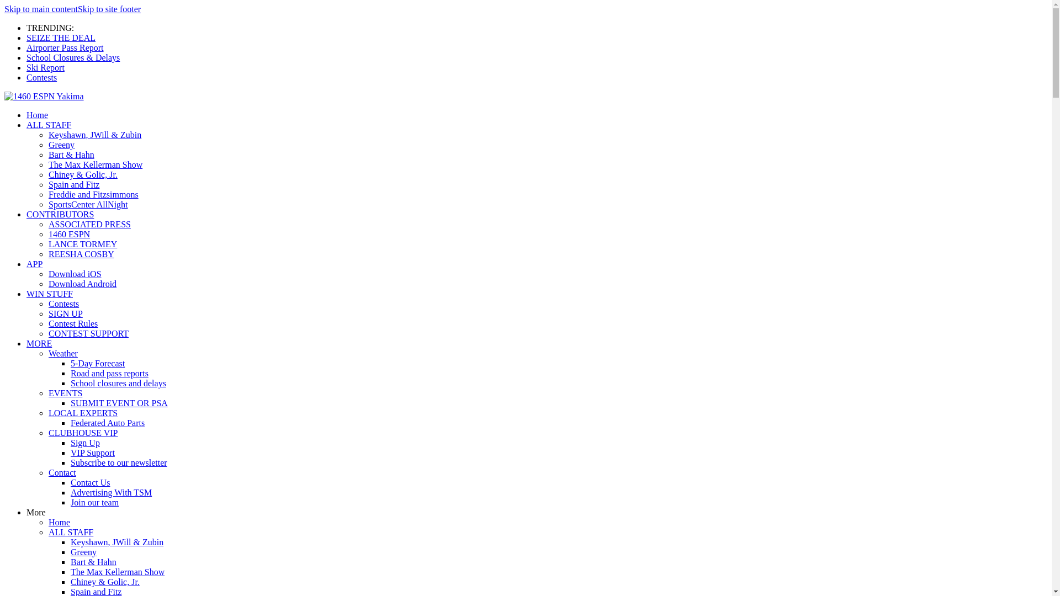 Image resolution: width=1060 pixels, height=596 pixels. Describe the element at coordinates (71, 532) in the screenshot. I see `ALL STAFF` at that location.